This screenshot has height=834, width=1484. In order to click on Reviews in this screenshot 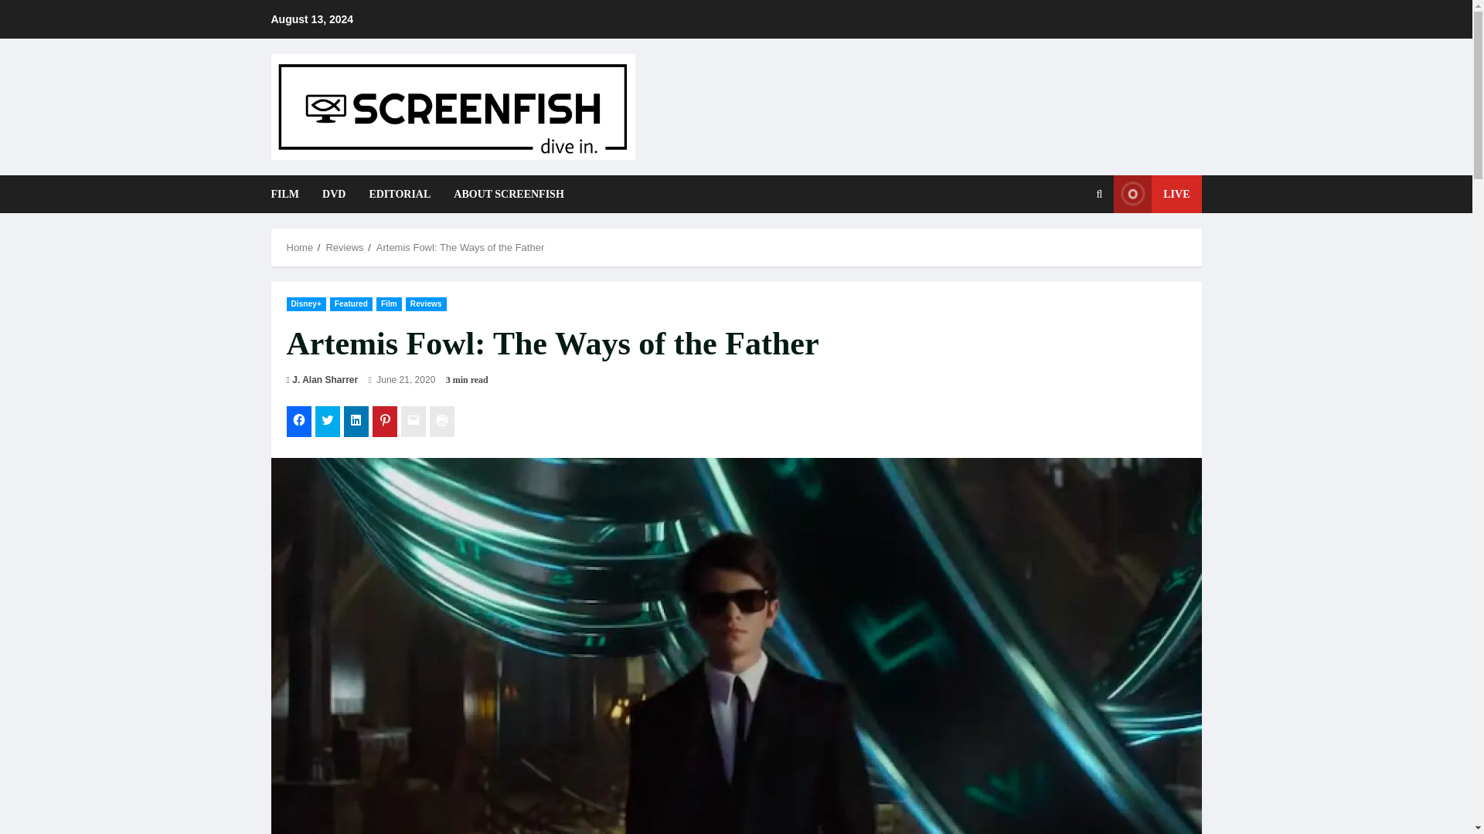, I will do `click(344, 247)`.